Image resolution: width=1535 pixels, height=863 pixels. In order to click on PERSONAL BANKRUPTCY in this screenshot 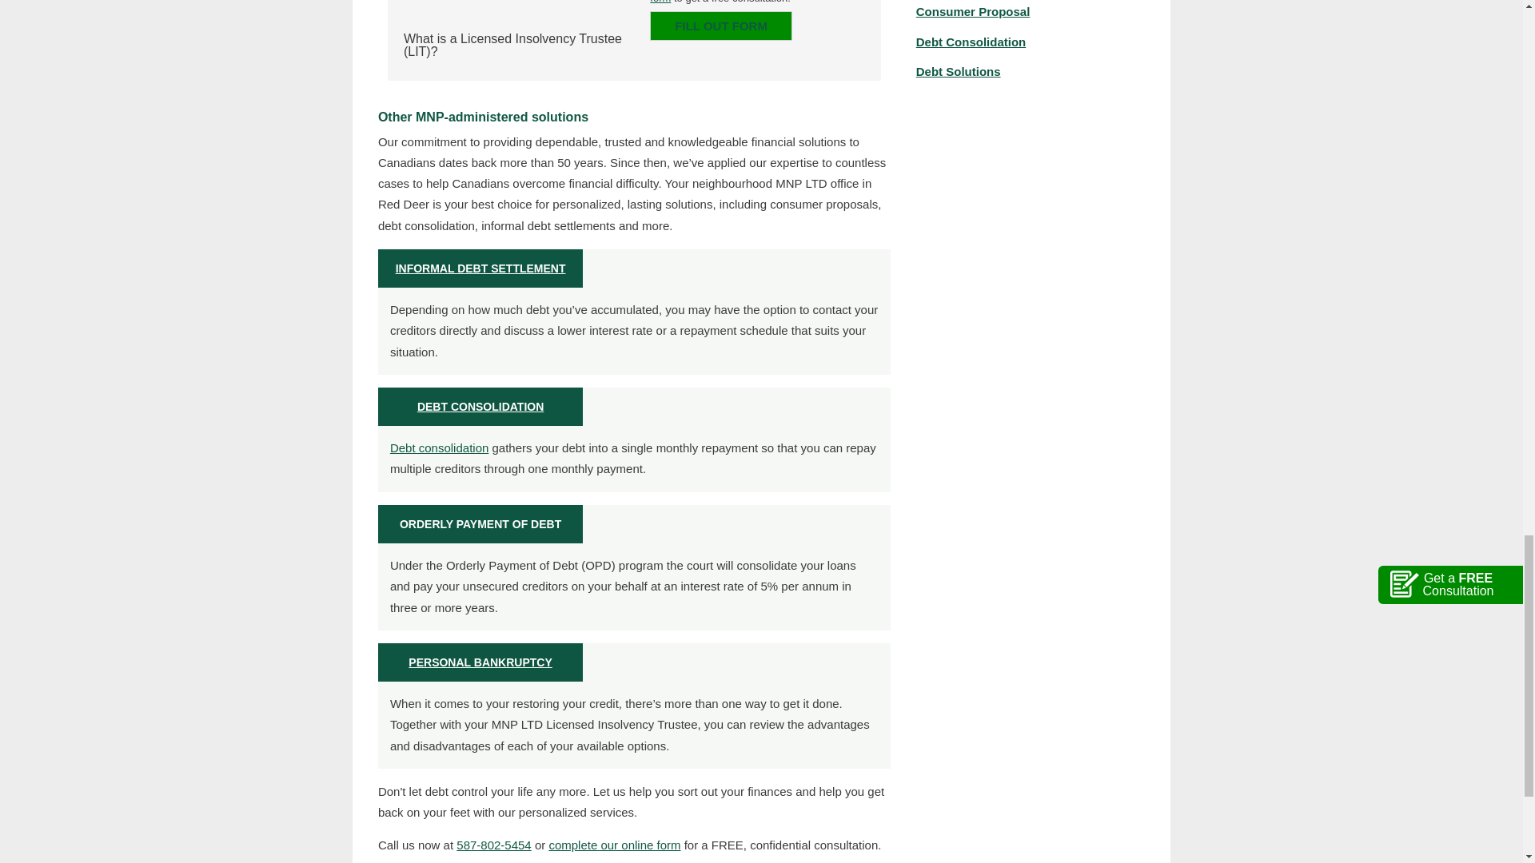, I will do `click(480, 662)`.